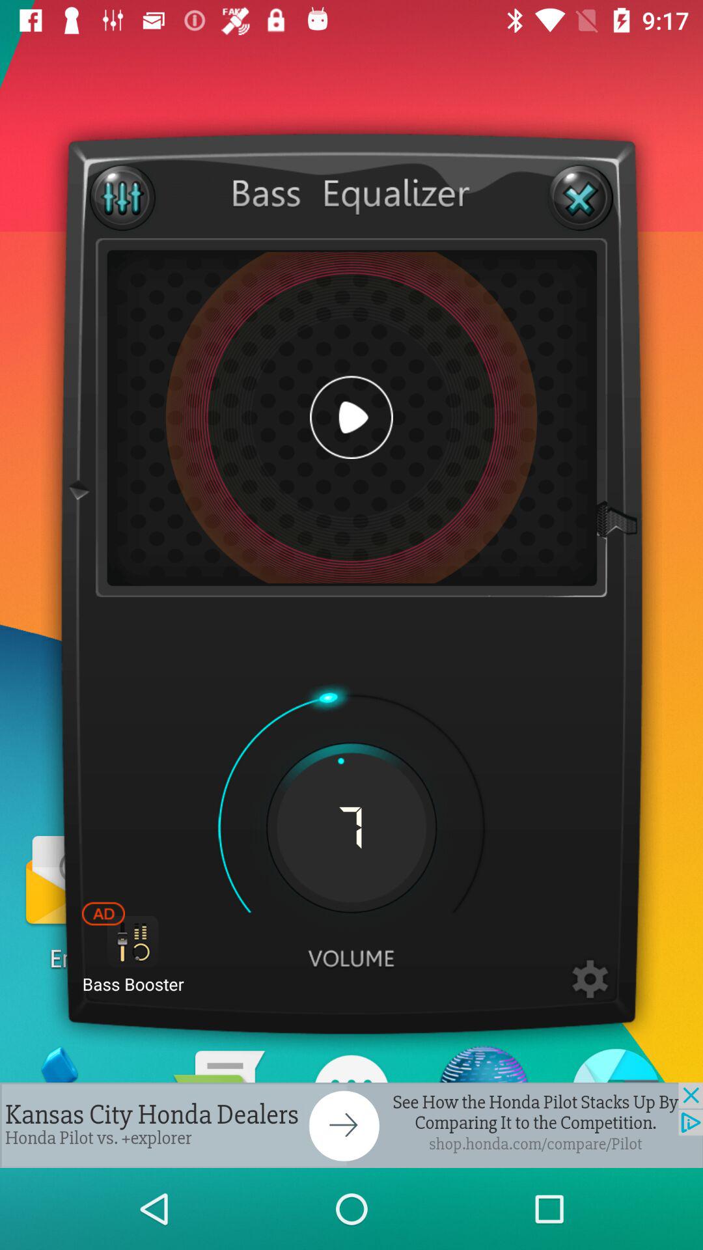 The height and width of the screenshot is (1250, 703). I want to click on view advertisement, so click(351, 1125).